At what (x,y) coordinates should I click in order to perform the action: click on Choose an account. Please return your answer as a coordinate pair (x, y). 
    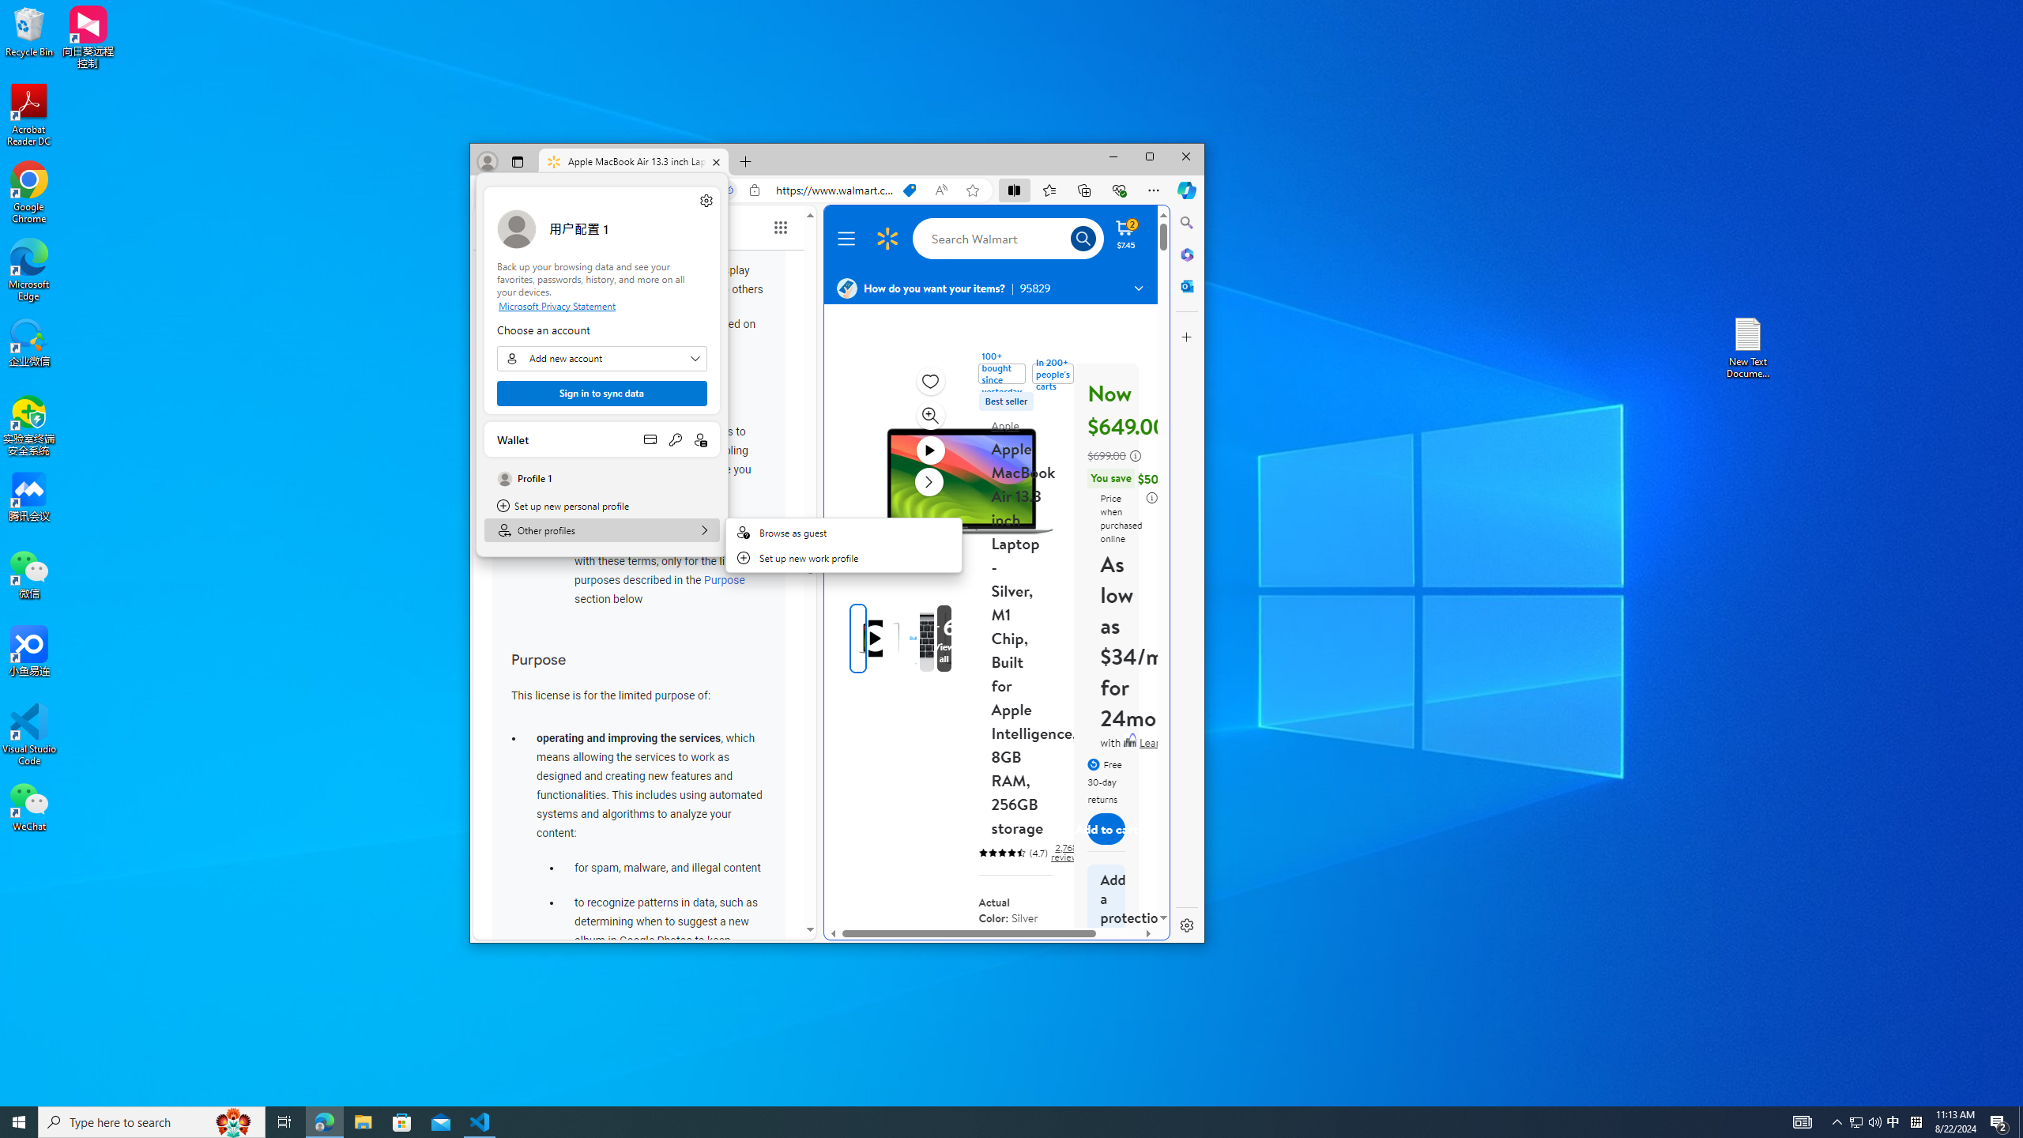
    Looking at the image, I should click on (602, 358).